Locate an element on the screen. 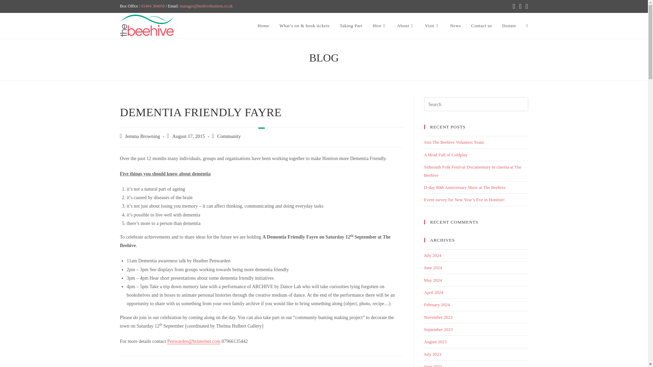  Hire is located at coordinates (380, 26).